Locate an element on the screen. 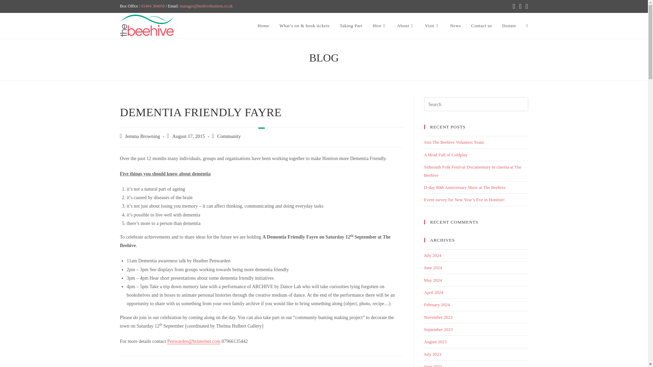  Hire is located at coordinates (380, 26).